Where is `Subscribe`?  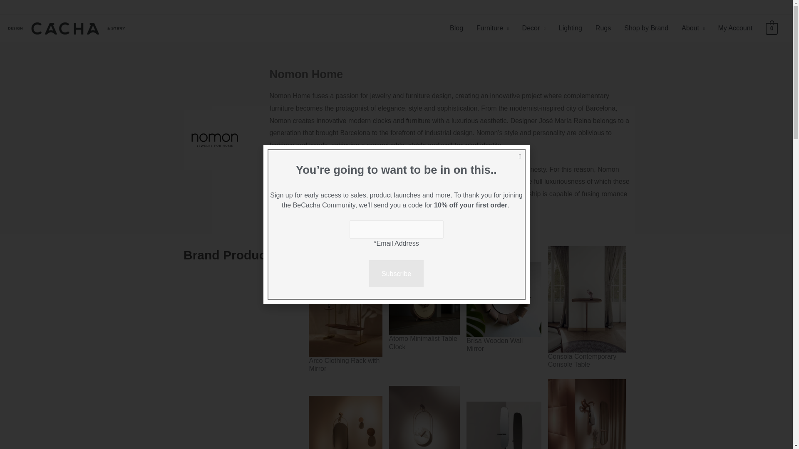 Subscribe is located at coordinates (396, 274).